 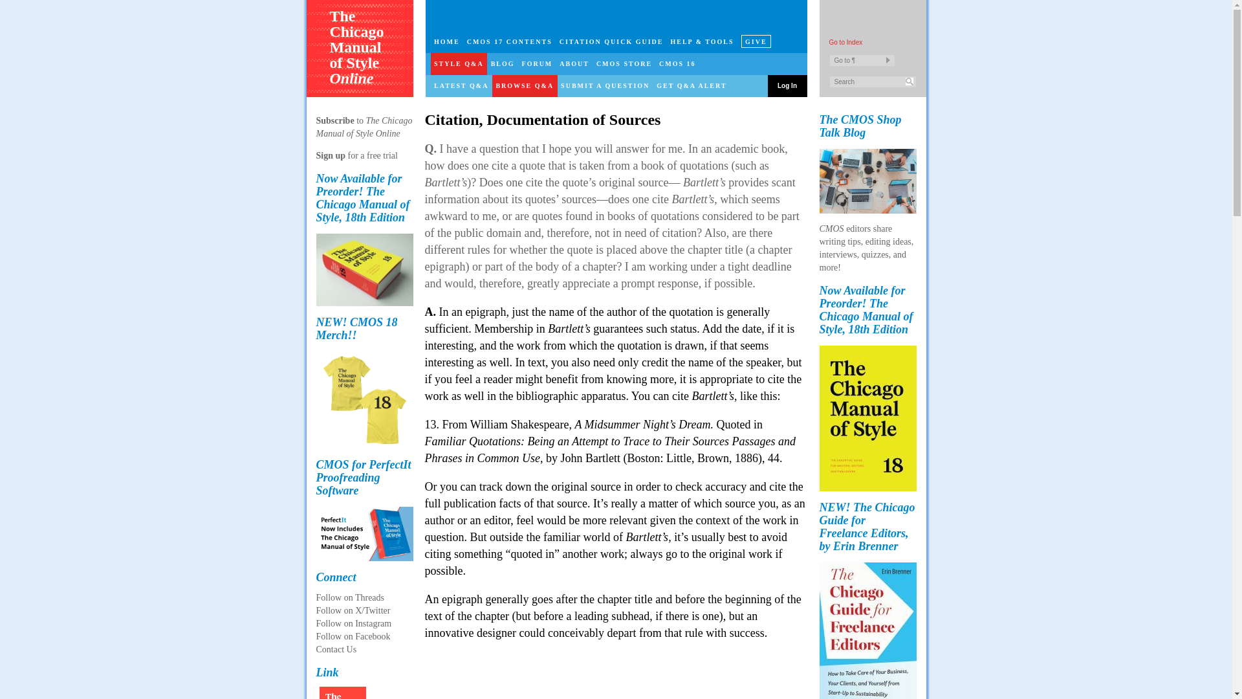 What do you see at coordinates (336, 120) in the screenshot?
I see `Subscribe` at bounding box center [336, 120].